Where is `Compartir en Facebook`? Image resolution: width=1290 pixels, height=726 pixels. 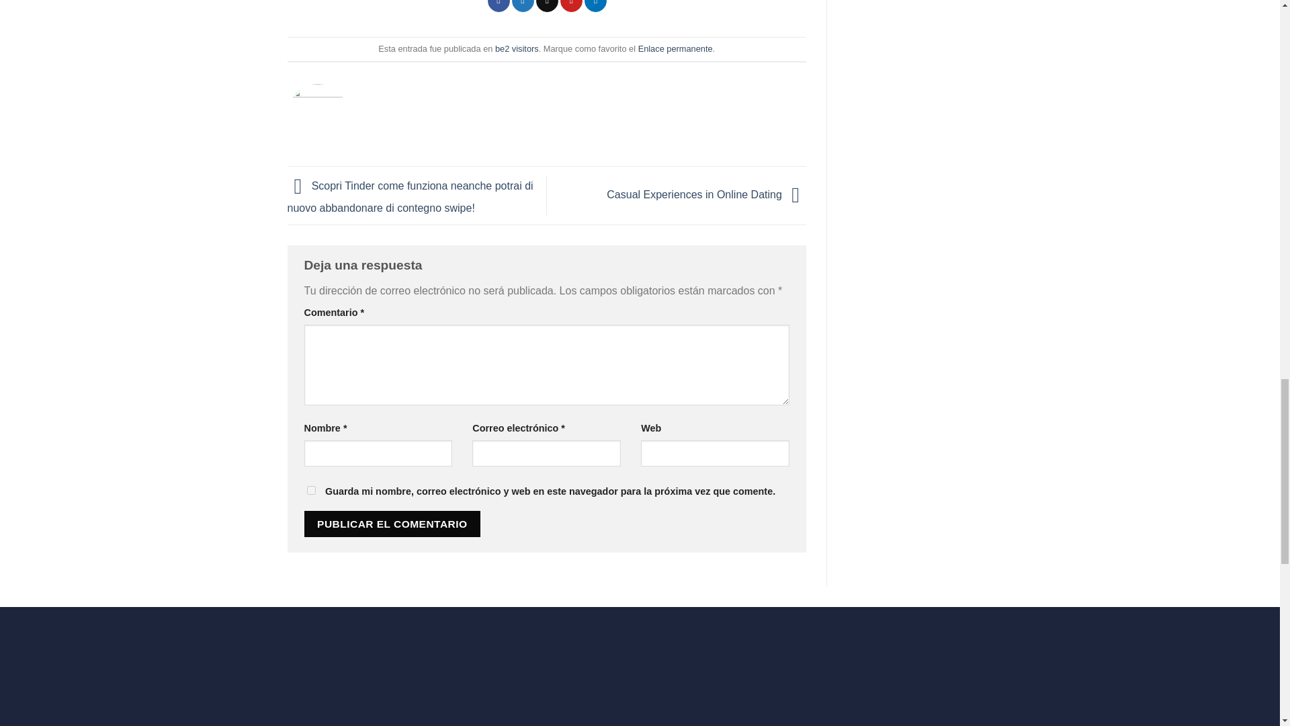
Compartir en Facebook is located at coordinates (499, 6).